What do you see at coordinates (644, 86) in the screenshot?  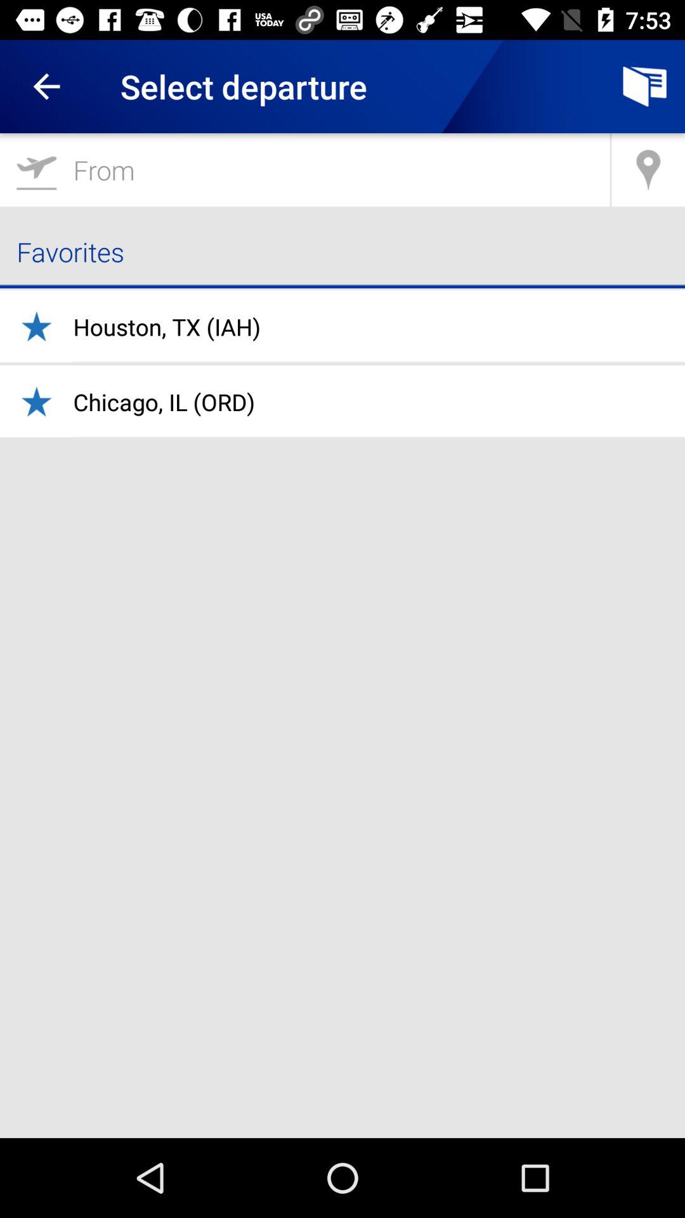 I see `turn on item to the right of the select departure icon` at bounding box center [644, 86].